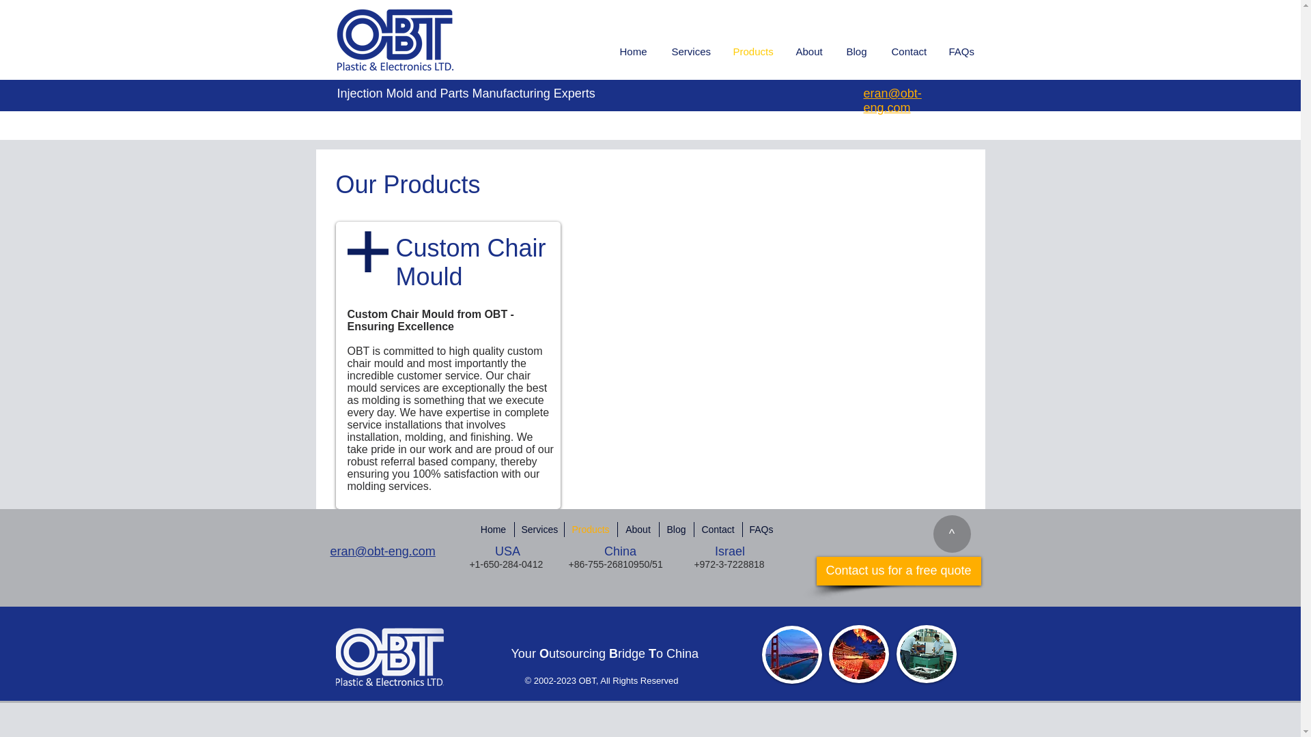 Image resolution: width=1311 pixels, height=737 pixels. Describe the element at coordinates (908, 51) in the screenshot. I see `Contact` at that location.